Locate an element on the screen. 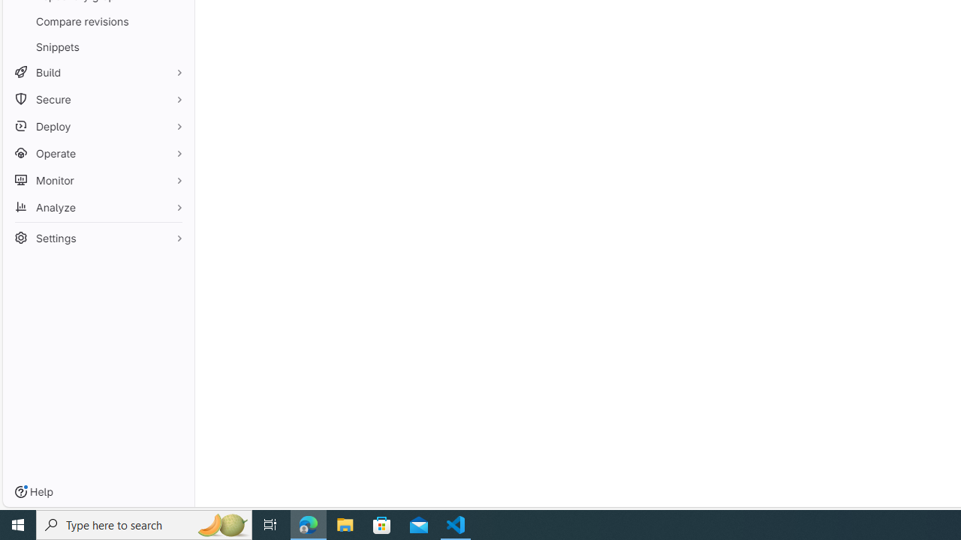 Image resolution: width=961 pixels, height=540 pixels. Snippets is located at coordinates (98, 46).